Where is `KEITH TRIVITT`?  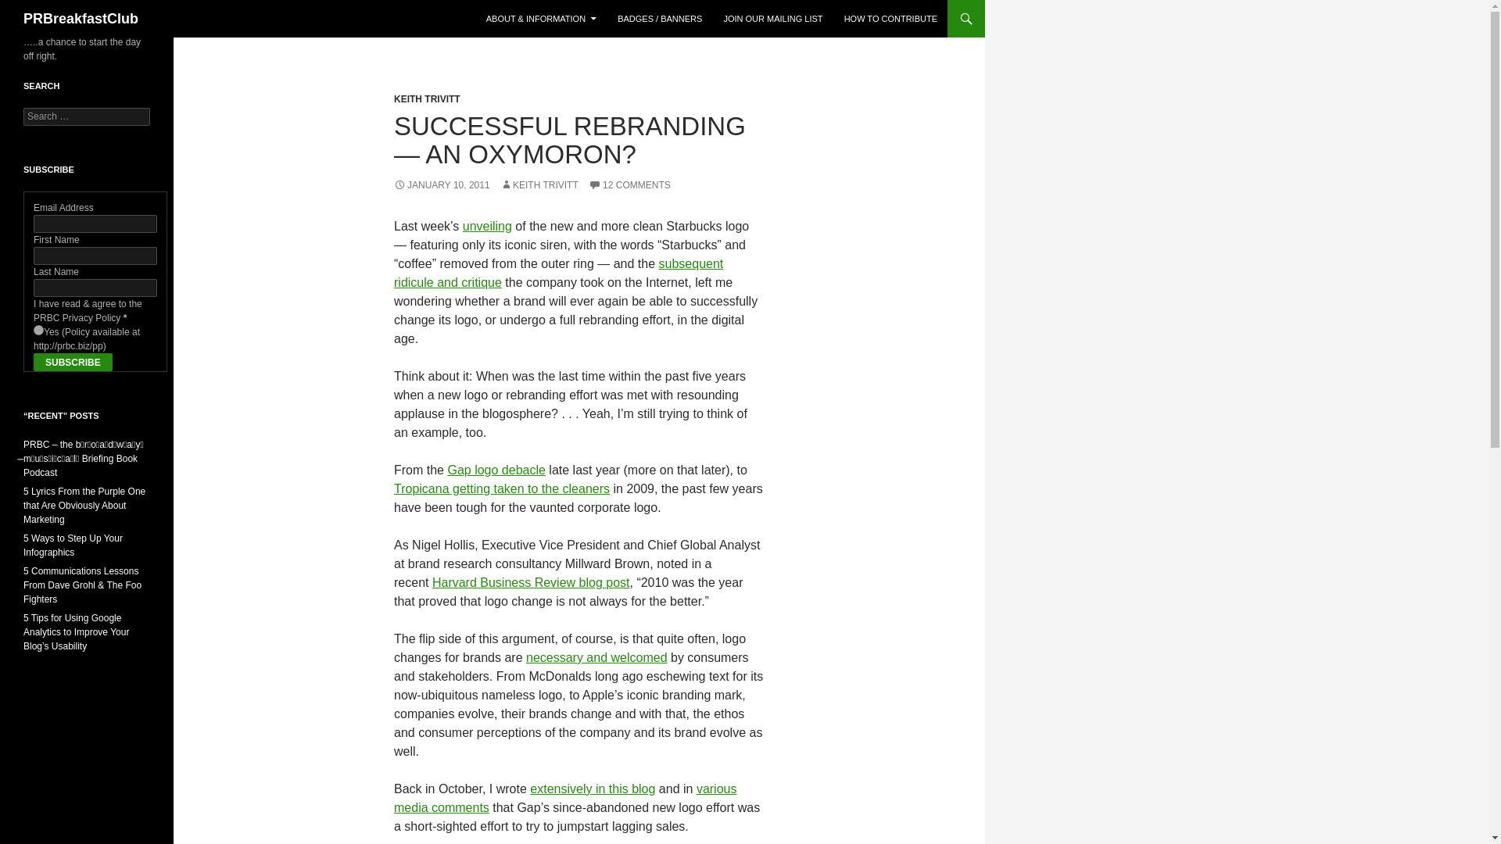
KEITH TRIVITT is located at coordinates (427, 98).